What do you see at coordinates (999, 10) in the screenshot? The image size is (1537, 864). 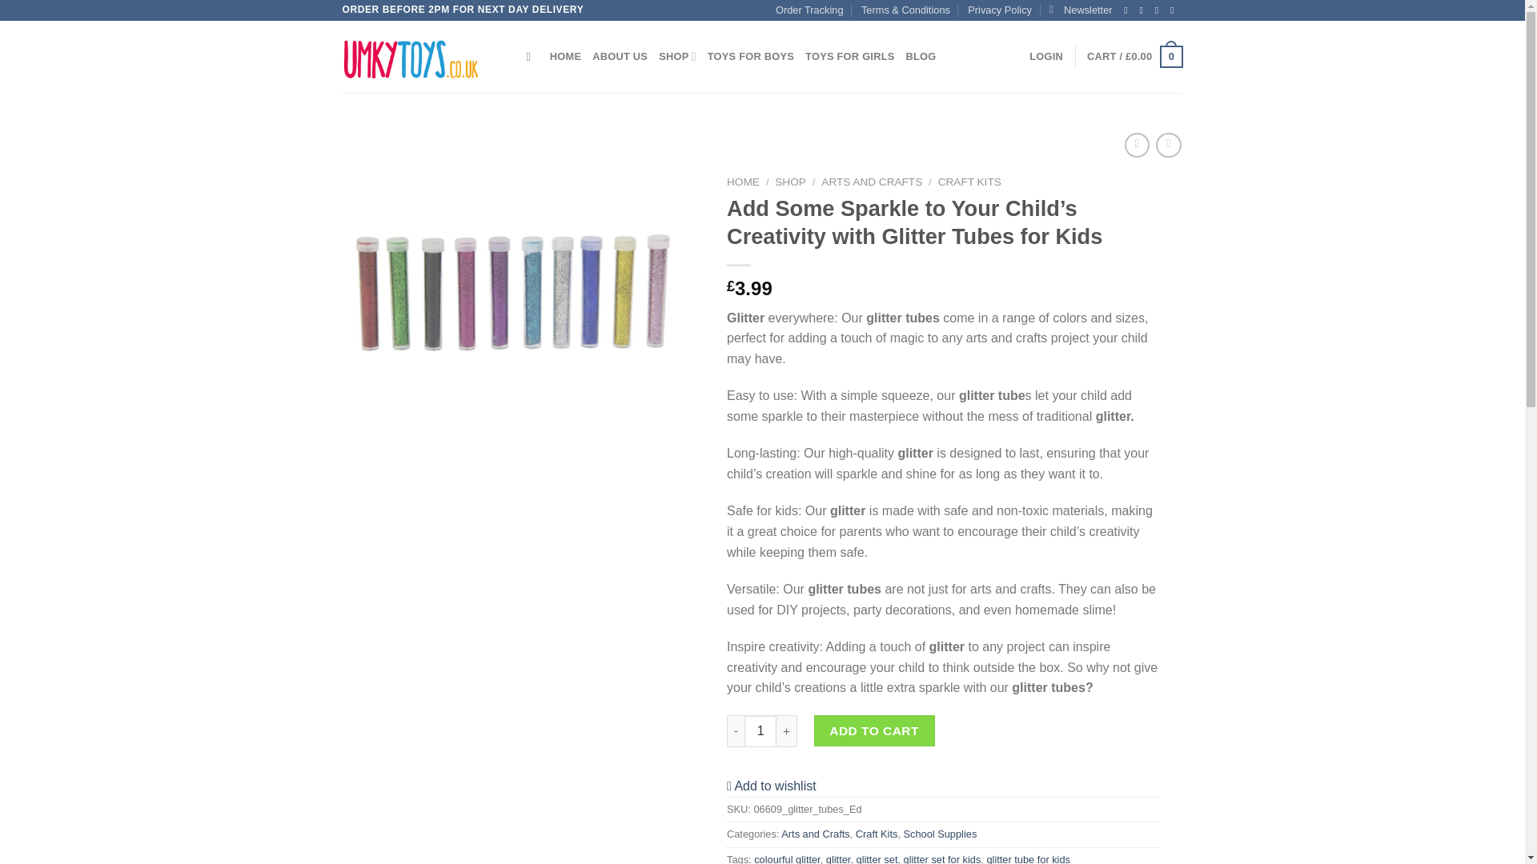 I see `Privacy Policy` at bounding box center [999, 10].